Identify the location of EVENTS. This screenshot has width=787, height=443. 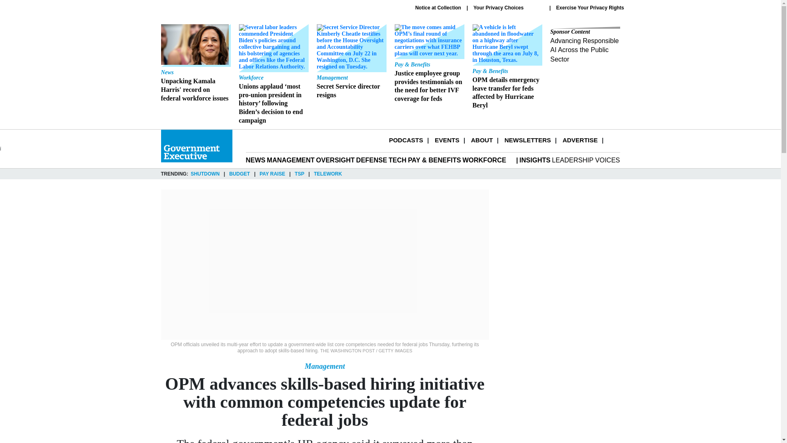
(447, 139).